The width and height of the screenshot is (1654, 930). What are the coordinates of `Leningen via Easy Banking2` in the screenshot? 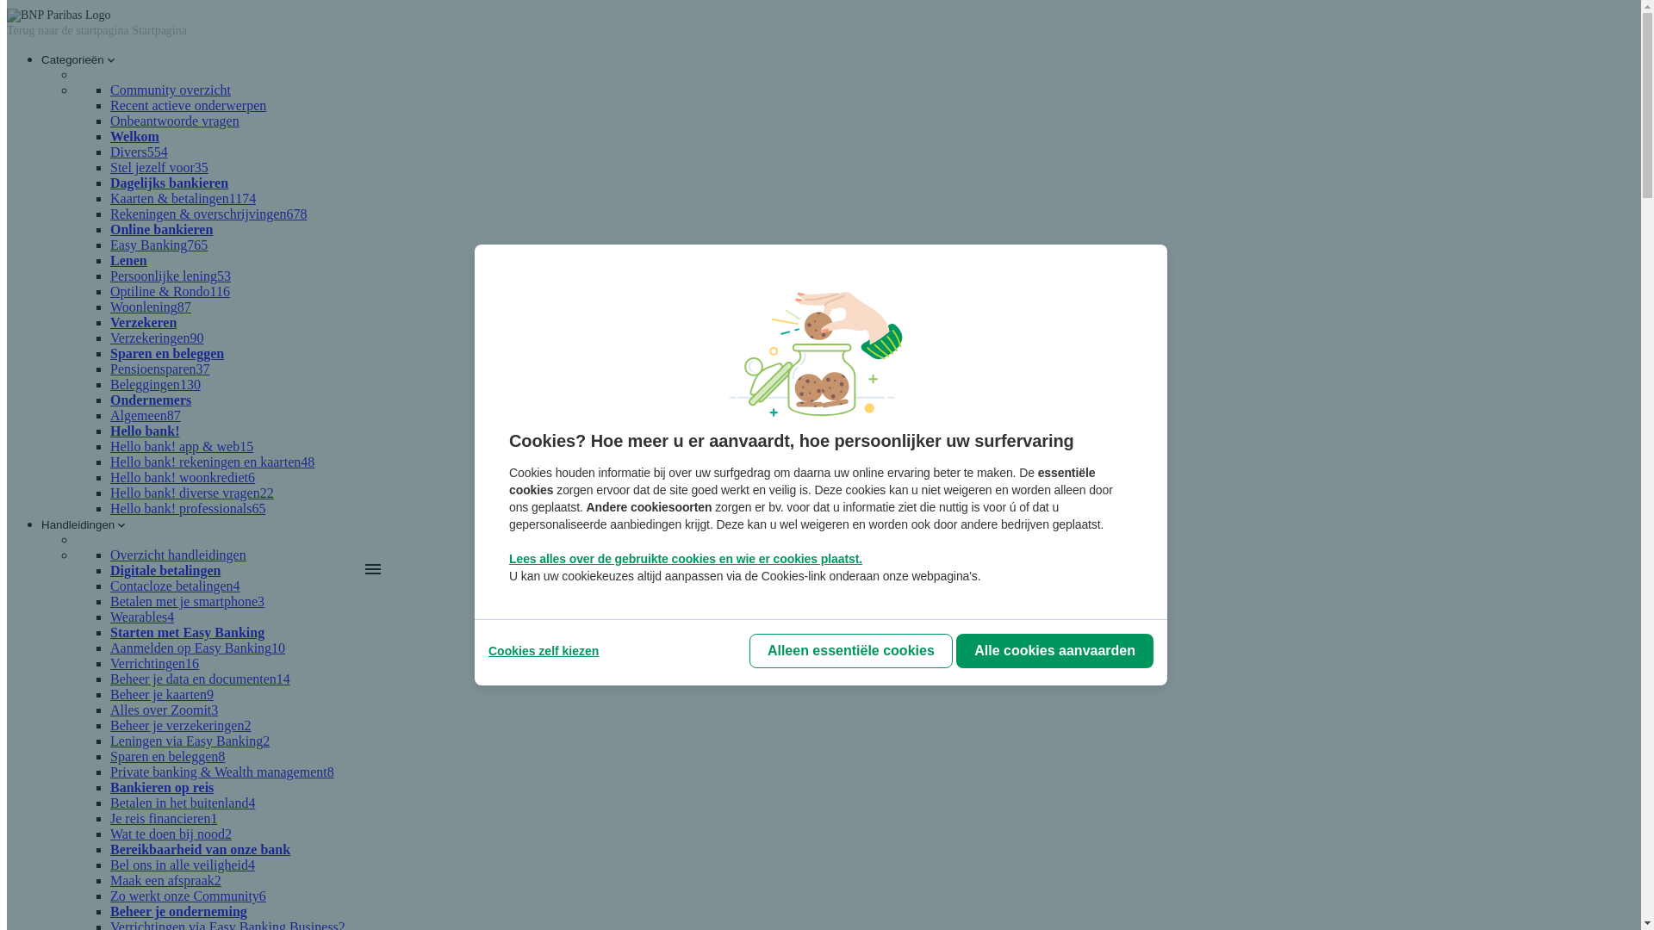 It's located at (190, 741).